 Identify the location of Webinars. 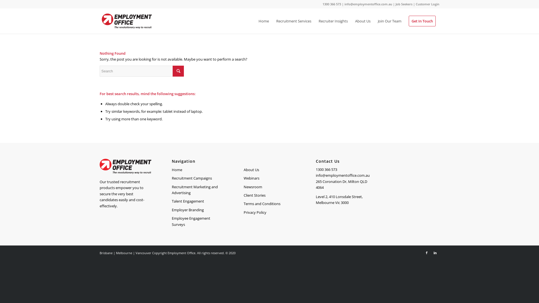
(269, 178).